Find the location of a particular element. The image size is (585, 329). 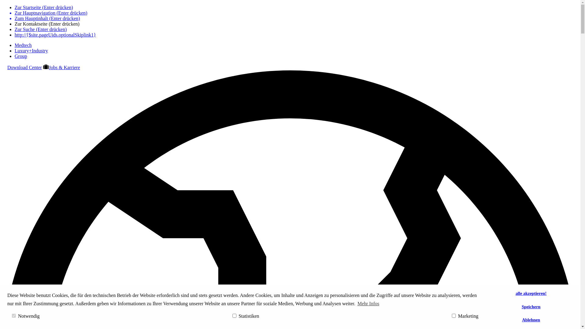

Luxury+Industry is located at coordinates (31, 51).